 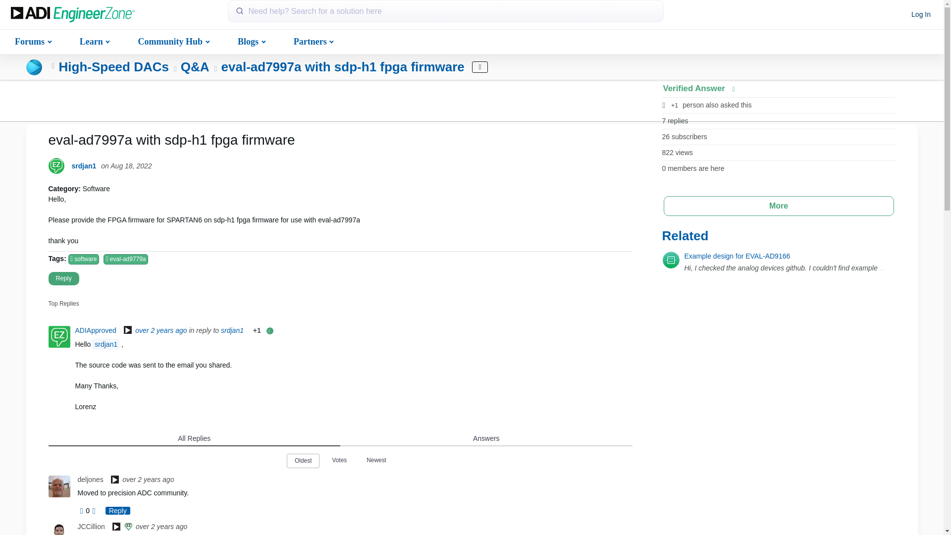 I want to click on Up to Data Converters, so click(x=53, y=66).